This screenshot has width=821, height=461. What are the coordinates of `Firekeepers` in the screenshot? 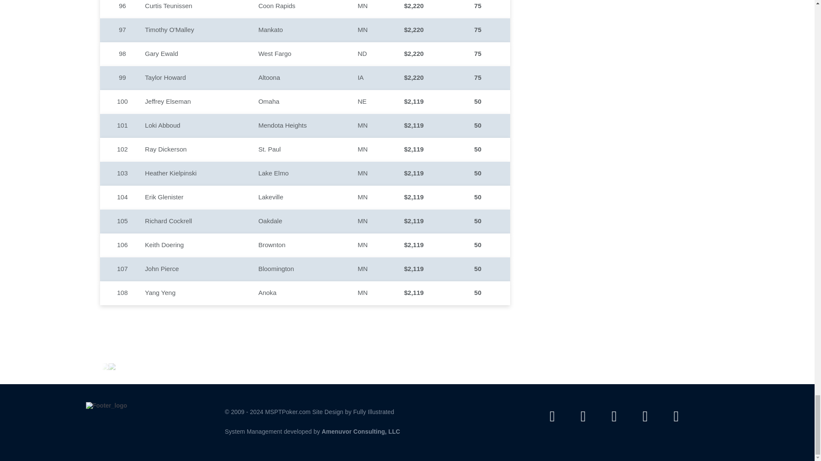 It's located at (112, 367).